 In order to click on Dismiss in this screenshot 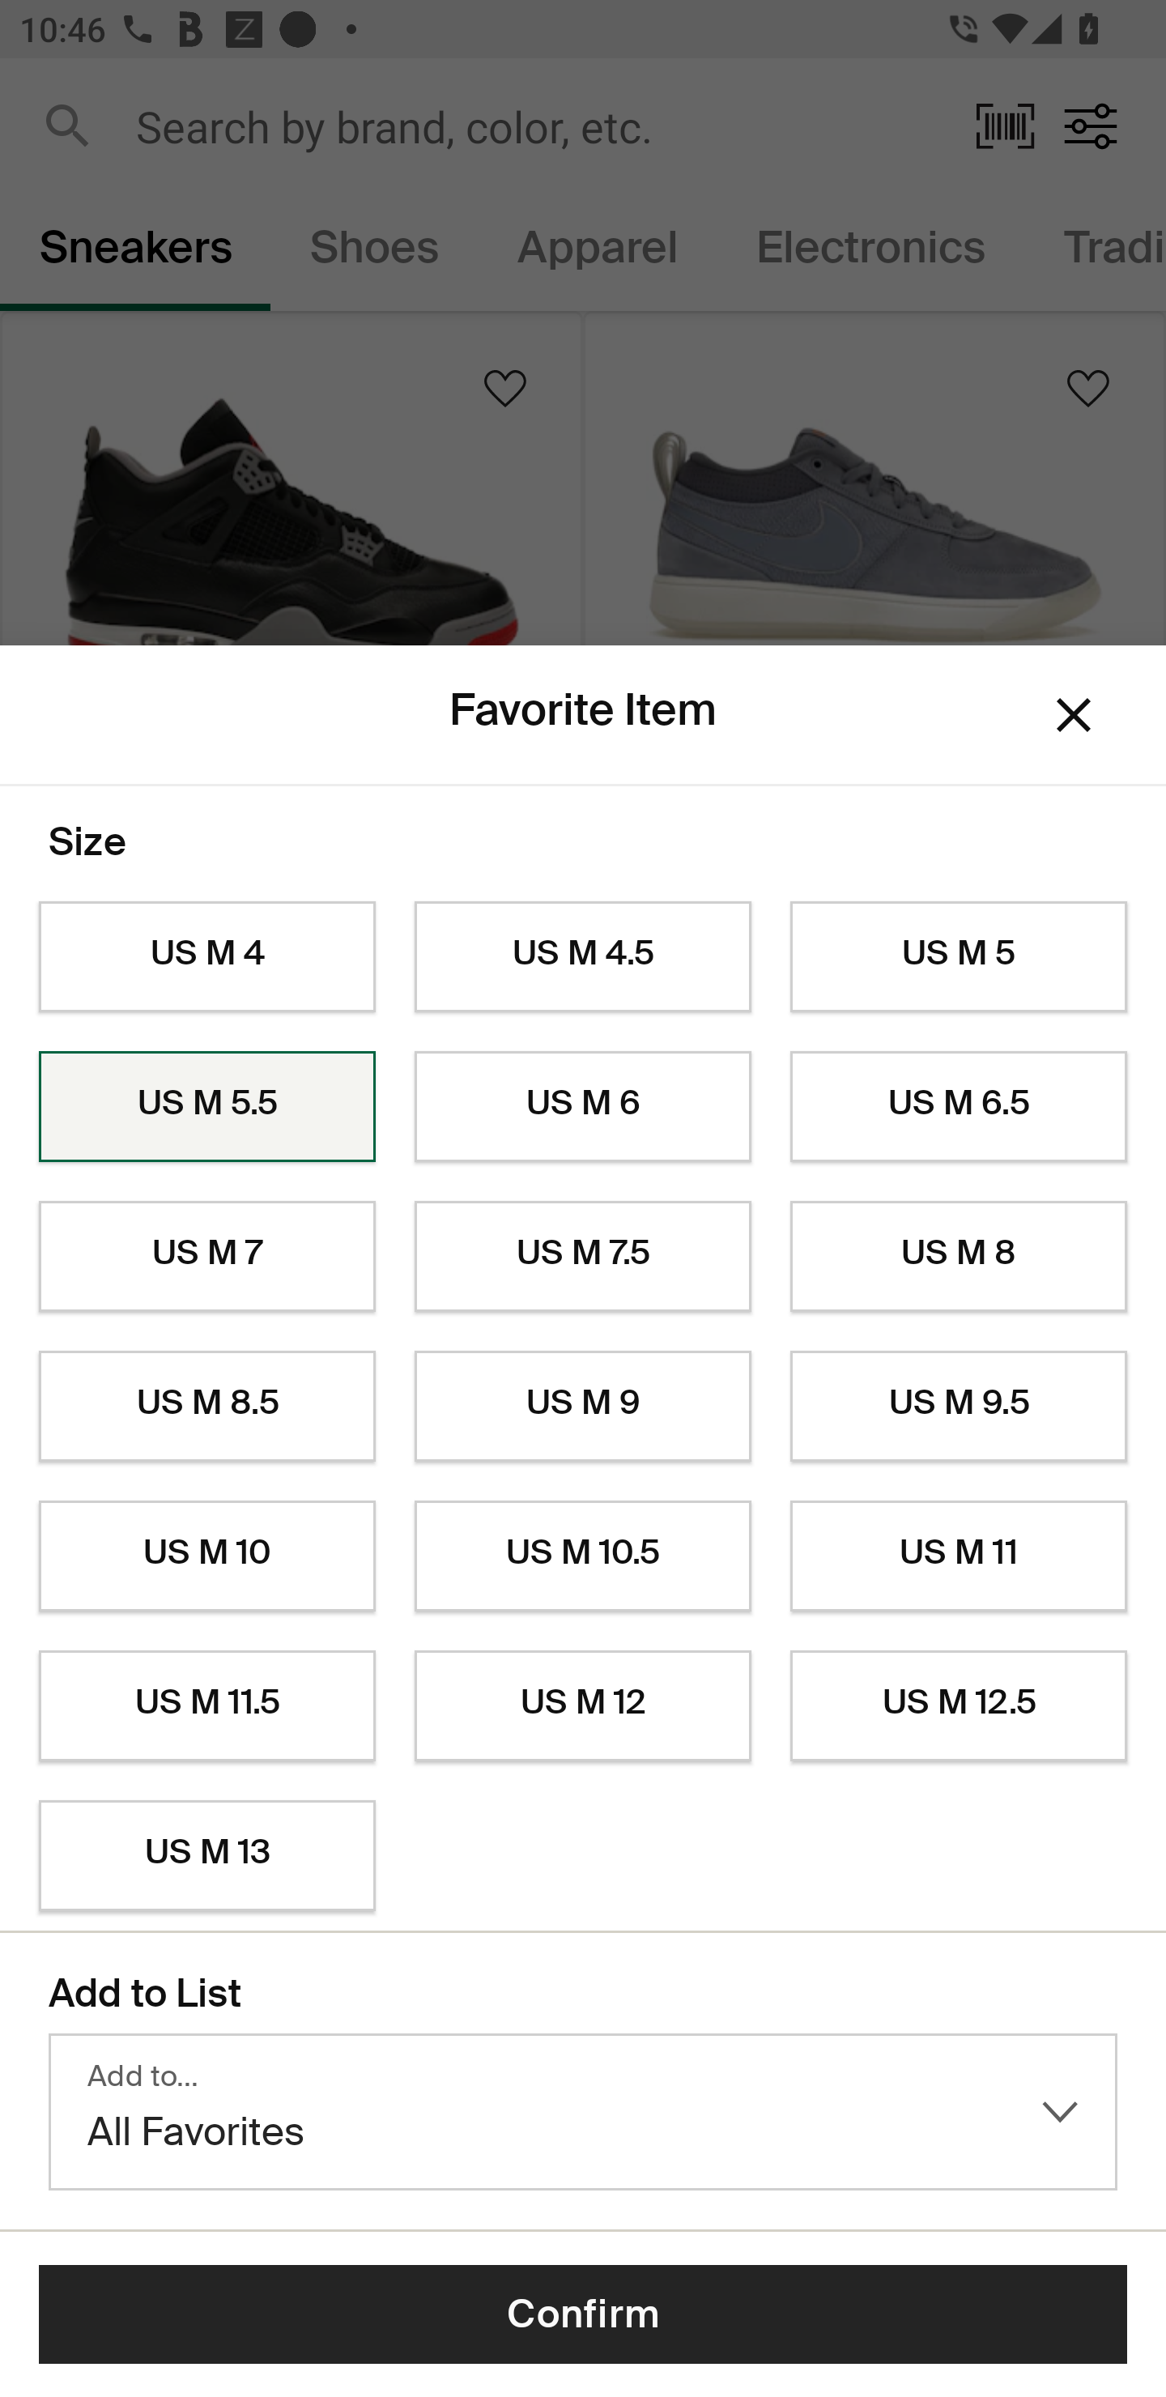, I will do `click(1074, 716)`.